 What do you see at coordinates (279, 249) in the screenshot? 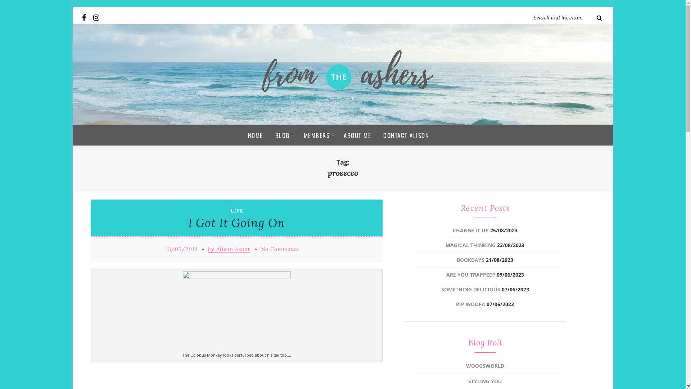
I see `No Comments` at bounding box center [279, 249].